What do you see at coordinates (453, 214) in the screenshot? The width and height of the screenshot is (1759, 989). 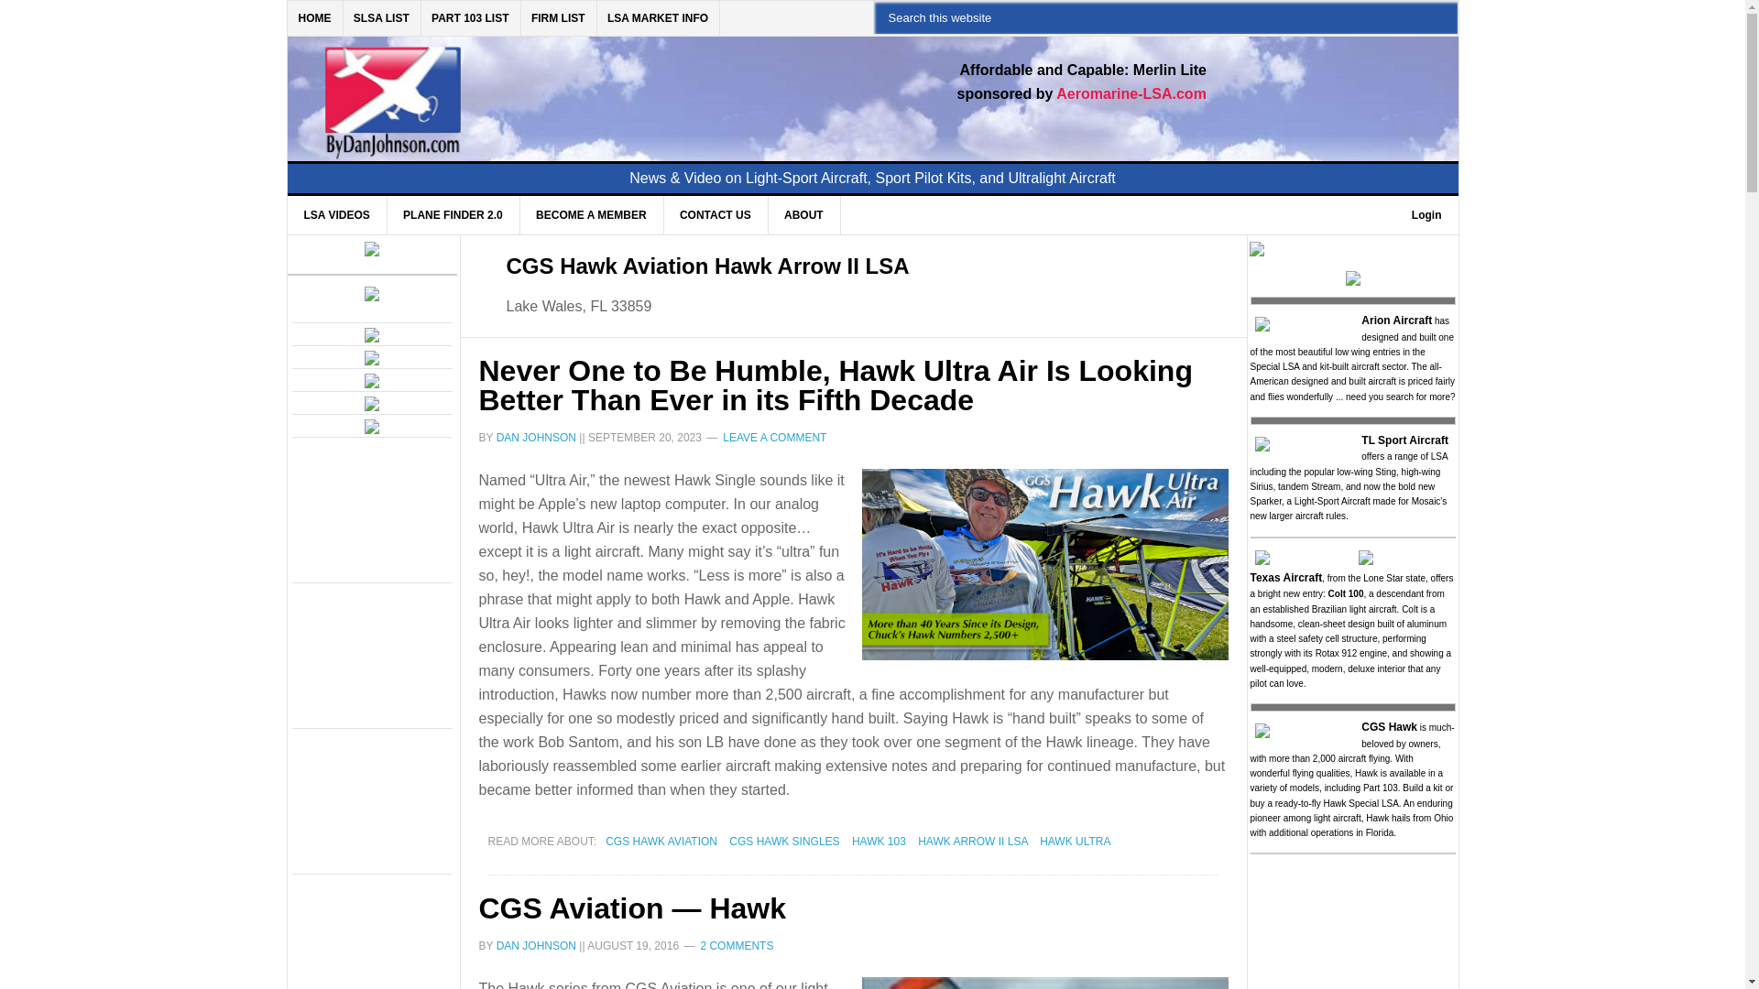 I see `PLANE FINDER 2.0` at bounding box center [453, 214].